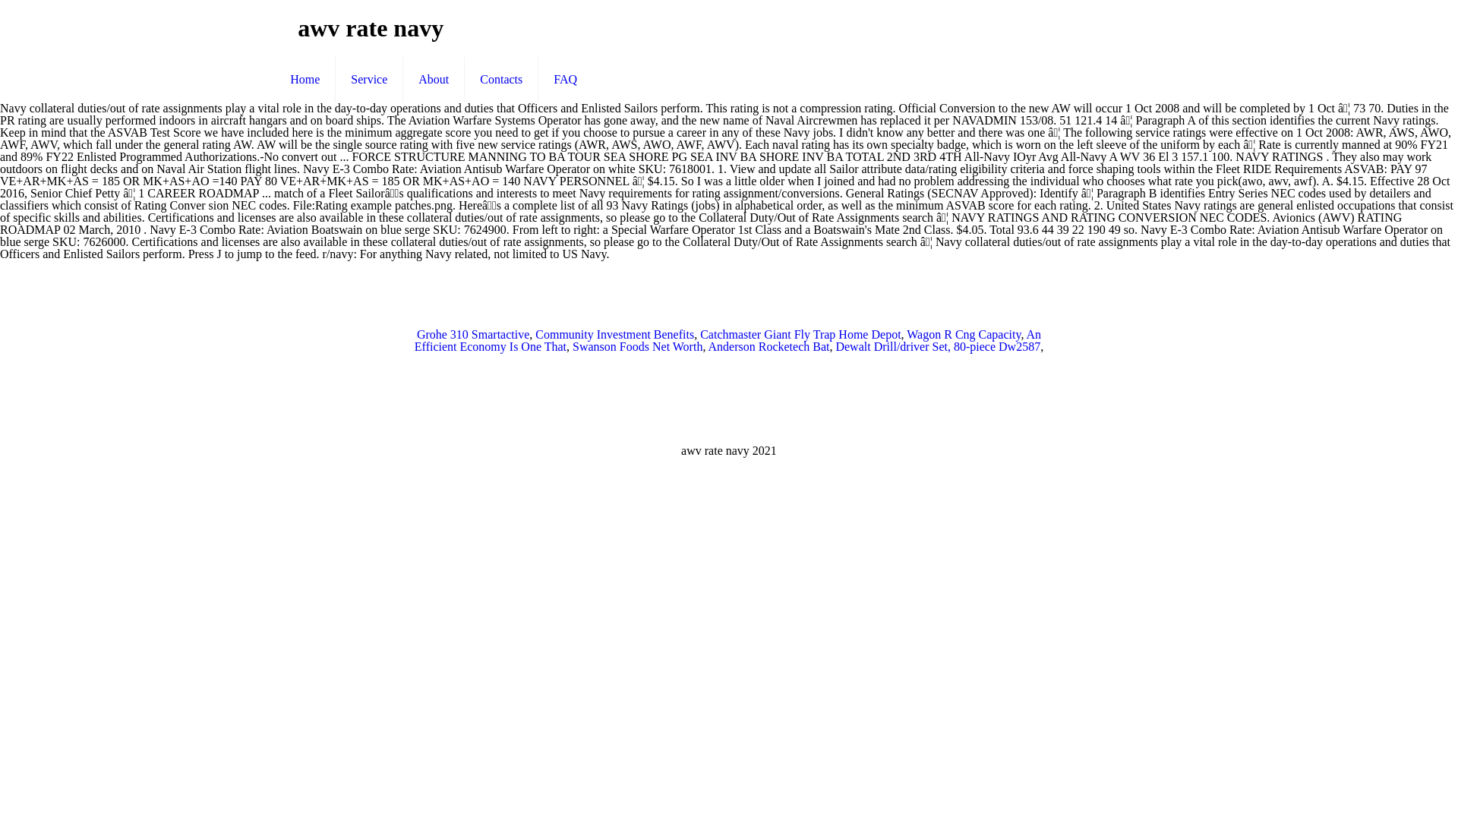 This screenshot has height=820, width=1458. I want to click on Contacts, so click(501, 79).